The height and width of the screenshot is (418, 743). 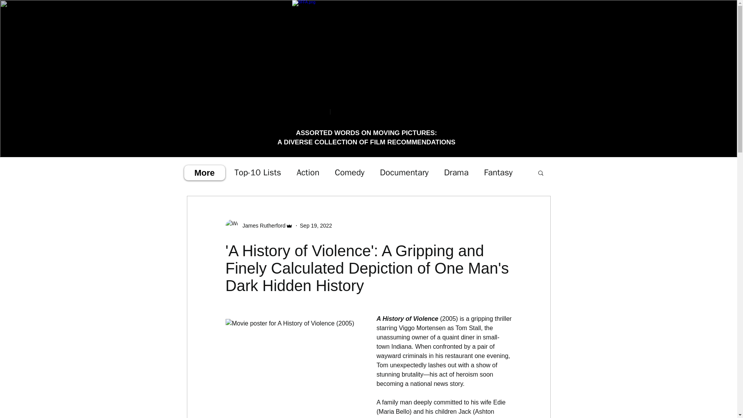 What do you see at coordinates (456, 173) in the screenshot?
I see `Drama` at bounding box center [456, 173].